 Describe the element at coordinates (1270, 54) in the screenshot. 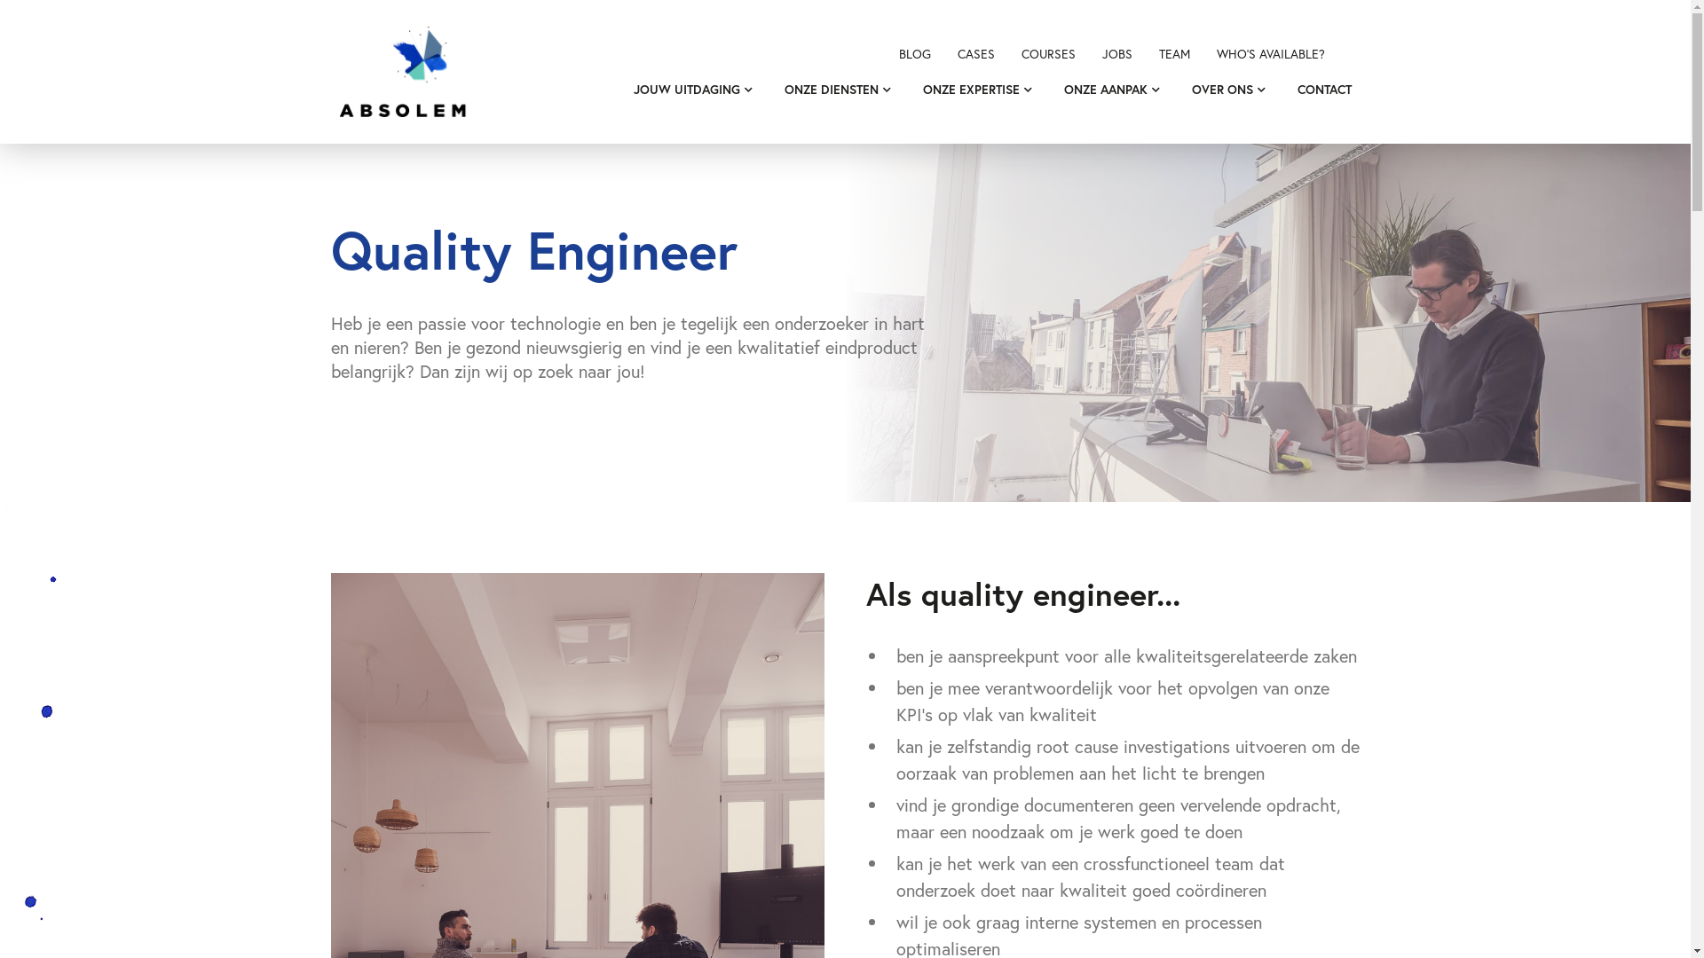

I see `WHO'S AVAILABLE?` at that location.